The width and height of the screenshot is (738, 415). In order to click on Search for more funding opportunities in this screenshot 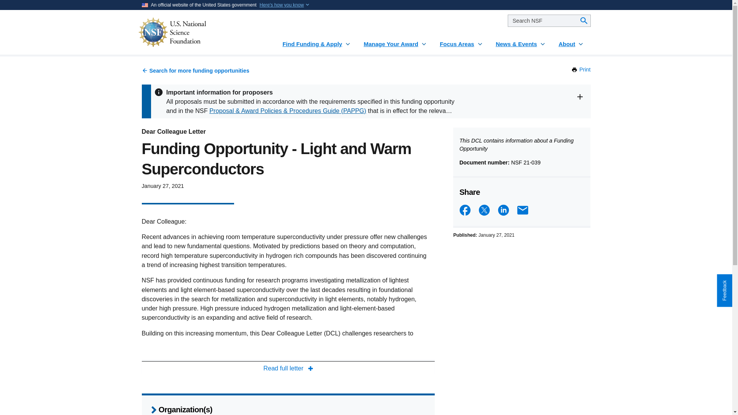, I will do `click(288, 368)`.